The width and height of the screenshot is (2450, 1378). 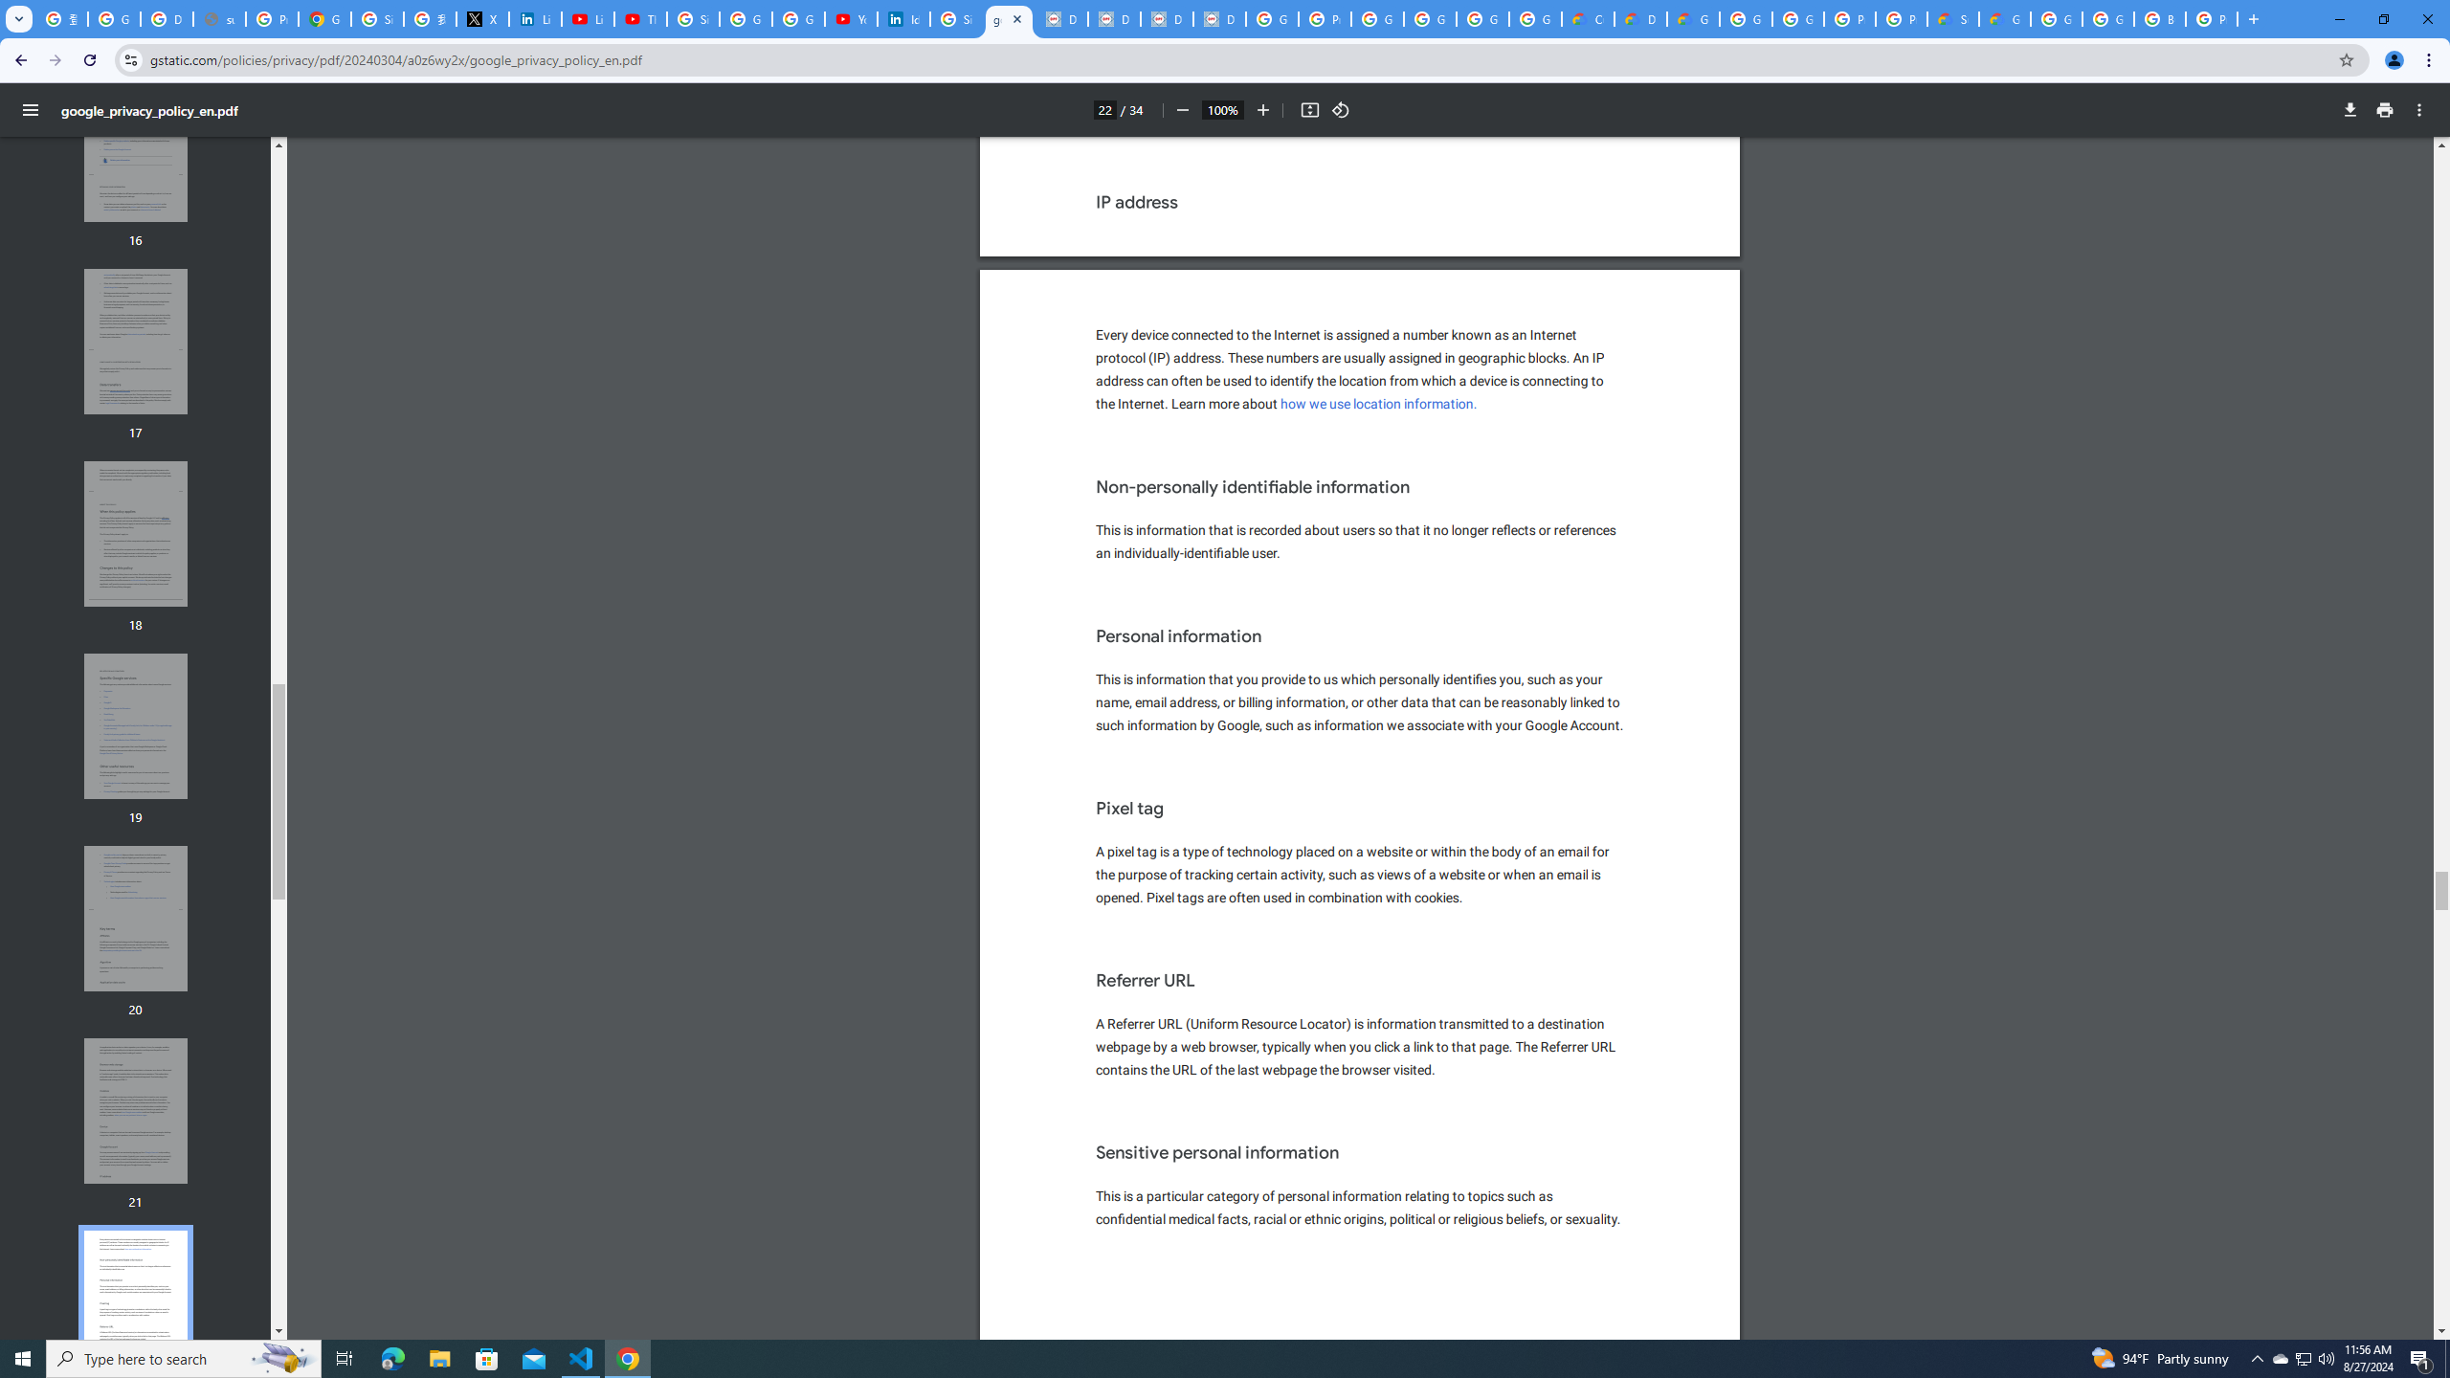 I want to click on Thumbnail for page 20, so click(x=136, y=919).